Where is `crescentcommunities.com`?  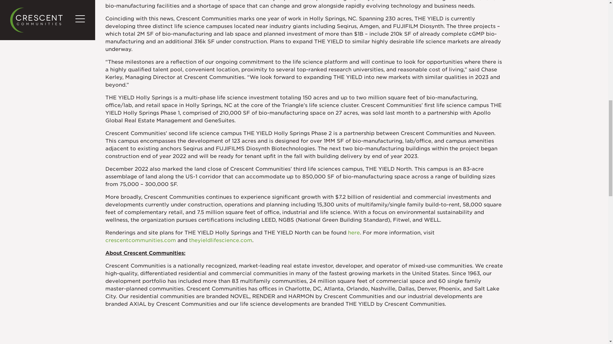
crescentcommunities.com is located at coordinates (140, 240).